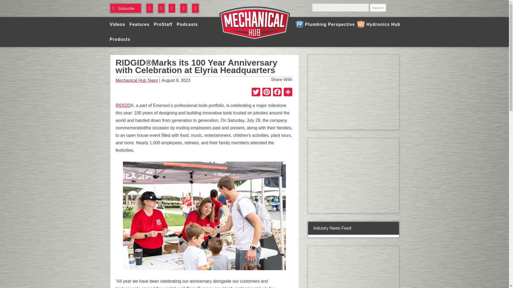  Describe the element at coordinates (266, 93) in the screenshot. I see `Pinterest` at that location.